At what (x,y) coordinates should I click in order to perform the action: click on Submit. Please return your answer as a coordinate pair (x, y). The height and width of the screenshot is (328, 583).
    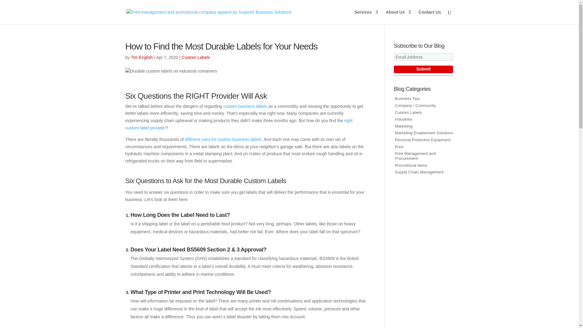
    Looking at the image, I should click on (423, 69).